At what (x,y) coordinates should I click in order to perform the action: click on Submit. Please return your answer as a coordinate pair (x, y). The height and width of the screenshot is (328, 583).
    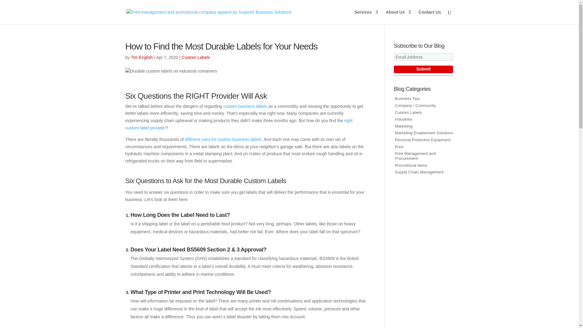
    Looking at the image, I should click on (423, 69).